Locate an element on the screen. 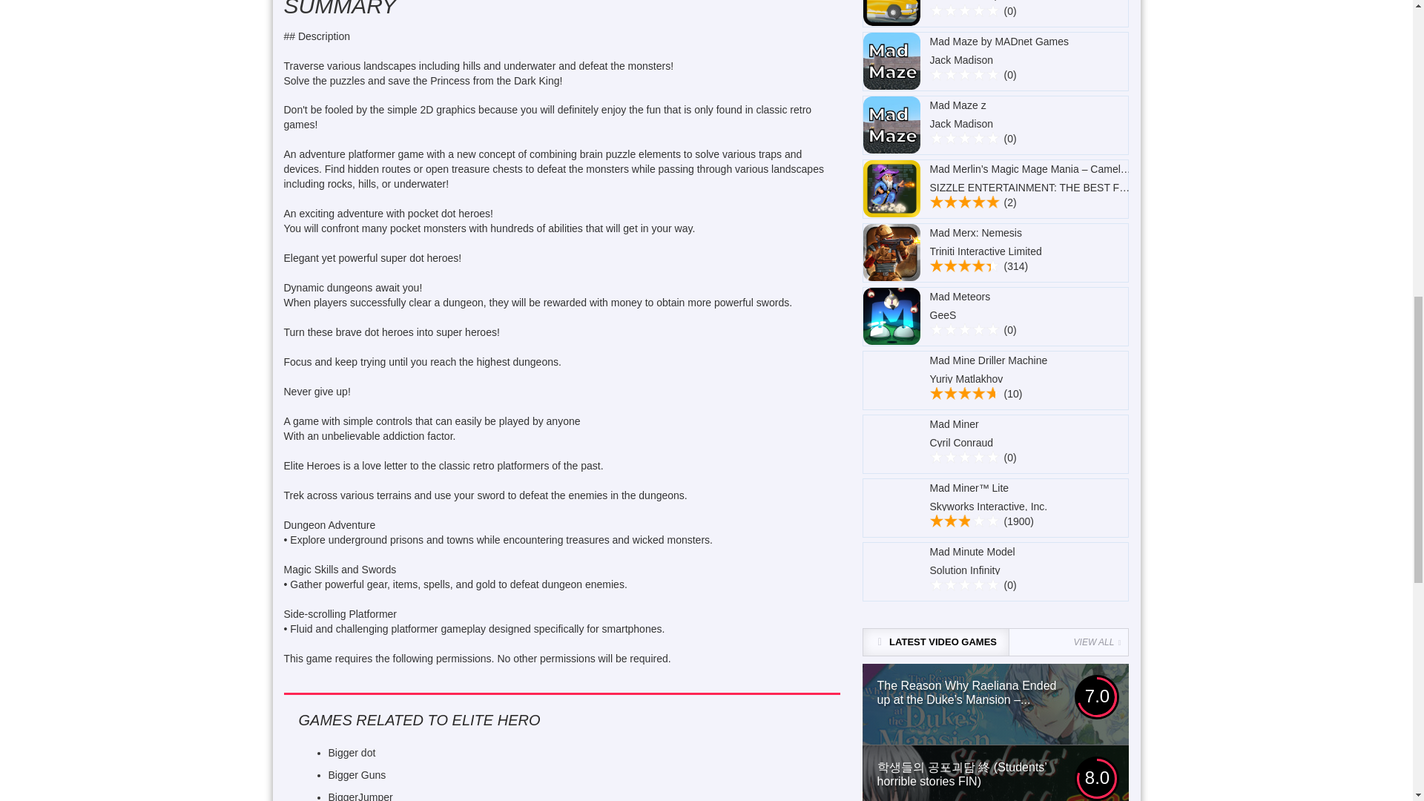 Image resolution: width=1424 pixels, height=801 pixels. Bigger Guns is located at coordinates (356, 774).